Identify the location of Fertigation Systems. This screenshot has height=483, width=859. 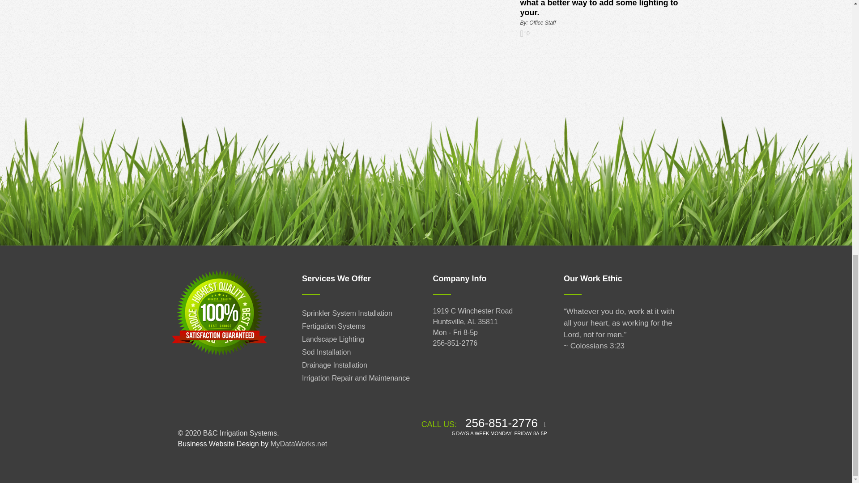
(334, 326).